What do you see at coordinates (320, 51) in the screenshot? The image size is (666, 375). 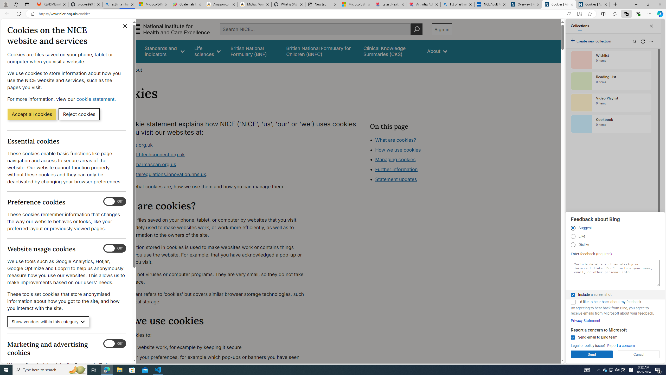 I see `British National Formulary for Children (BNFC)` at bounding box center [320, 51].